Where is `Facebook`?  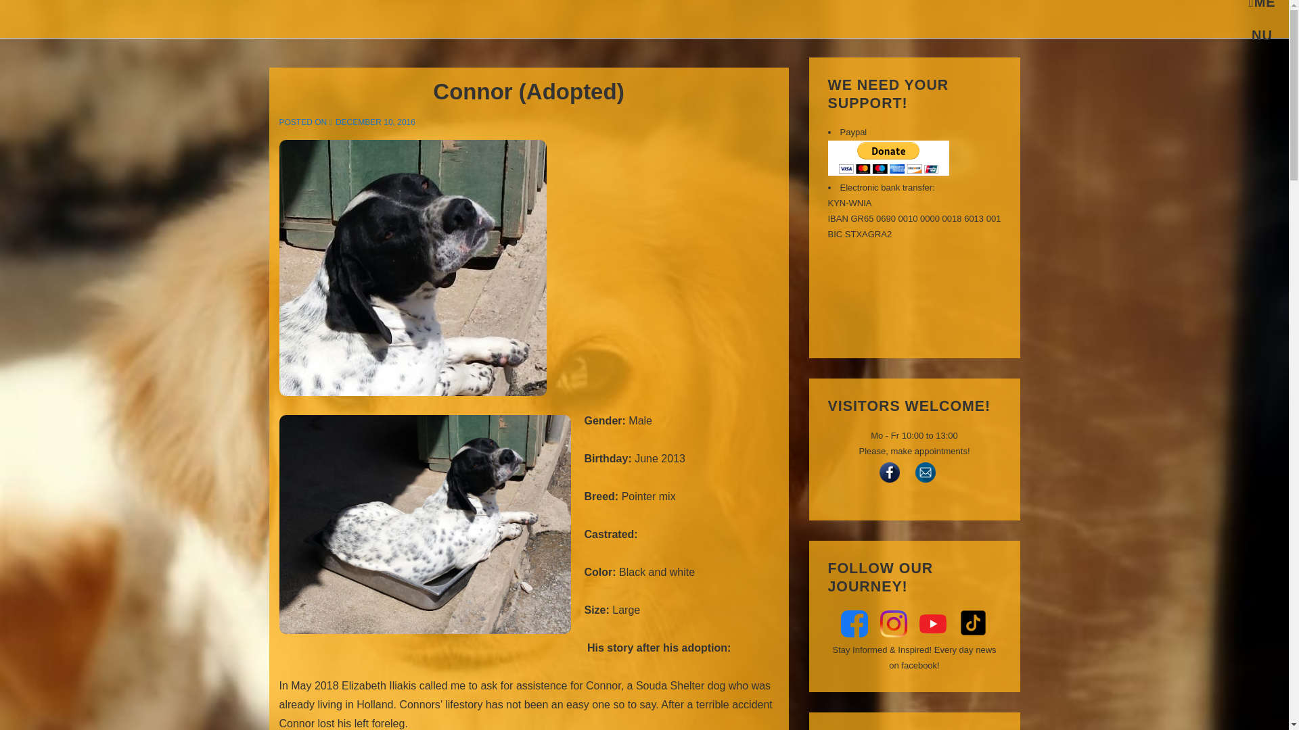 Facebook is located at coordinates (973, 622).